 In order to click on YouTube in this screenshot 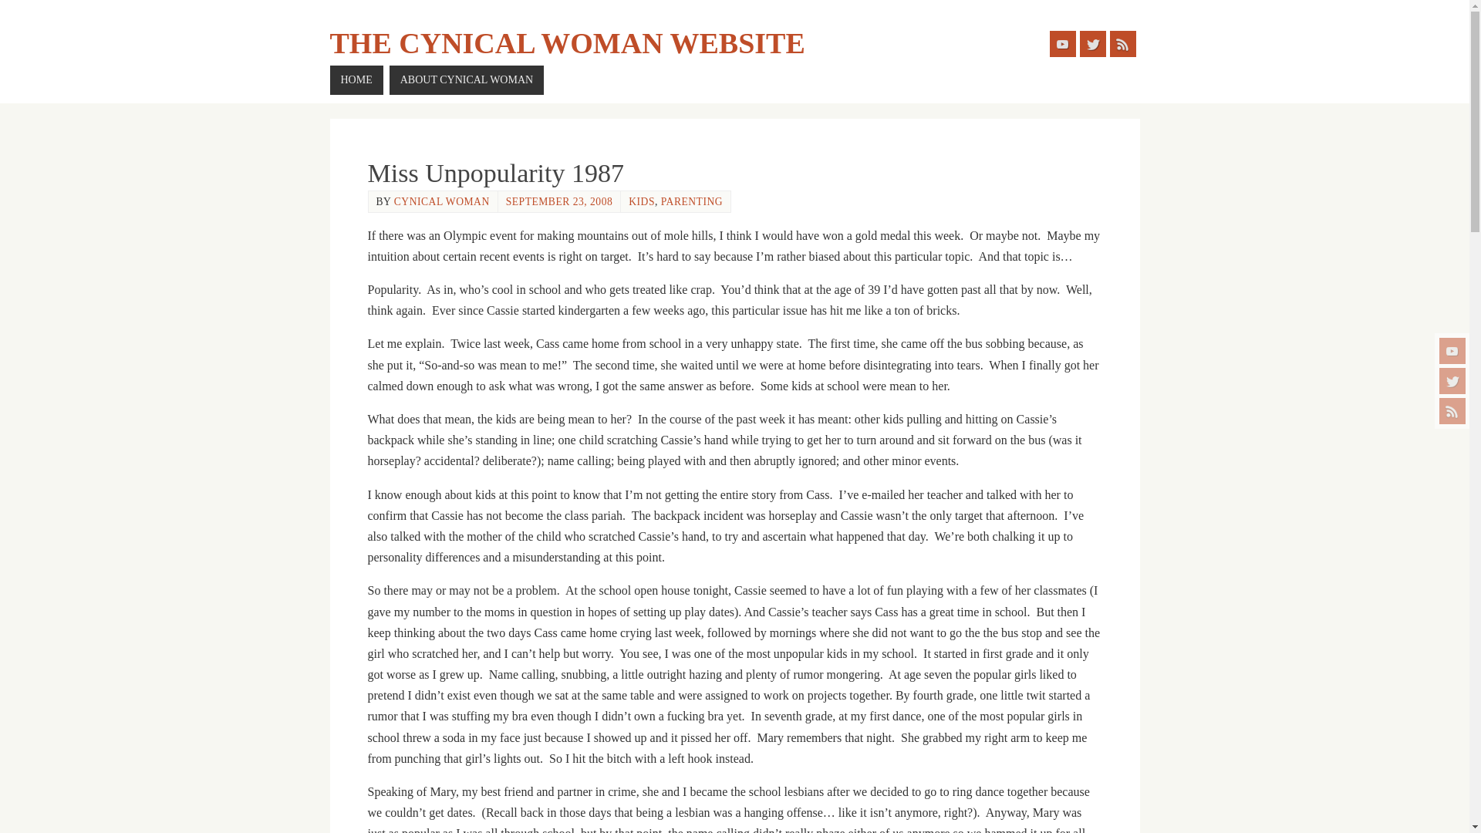, I will do `click(1061, 43)`.